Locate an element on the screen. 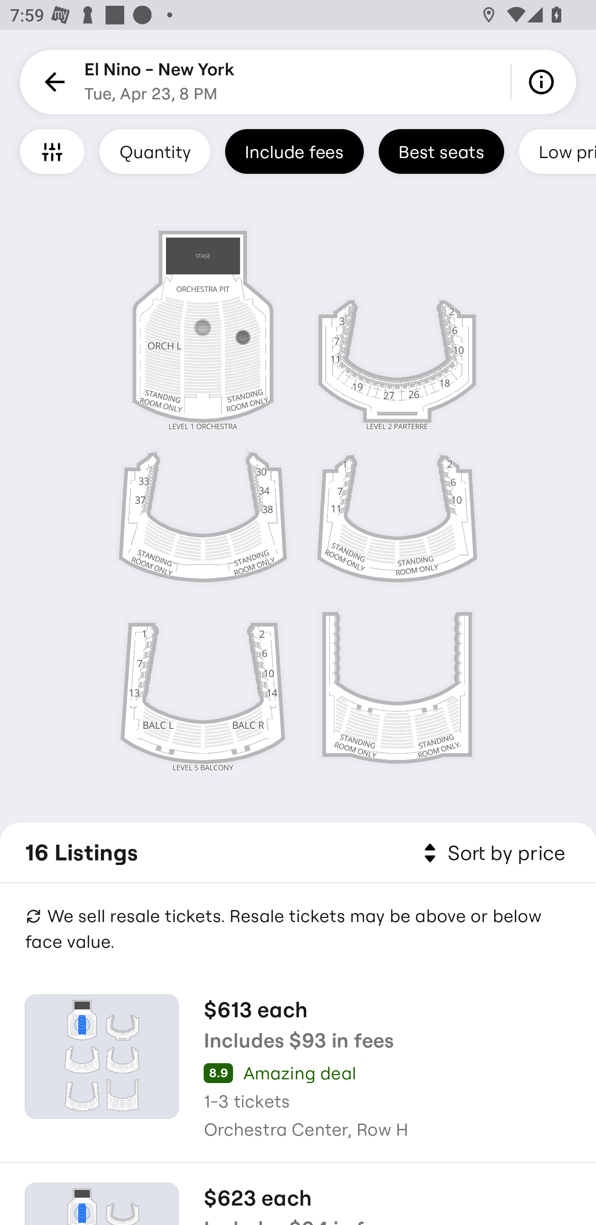  Best seats is located at coordinates (441, 151).